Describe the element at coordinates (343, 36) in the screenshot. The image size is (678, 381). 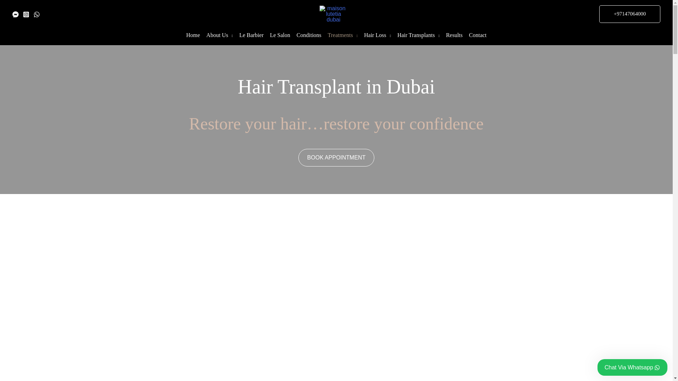
I see `Treatments` at that location.